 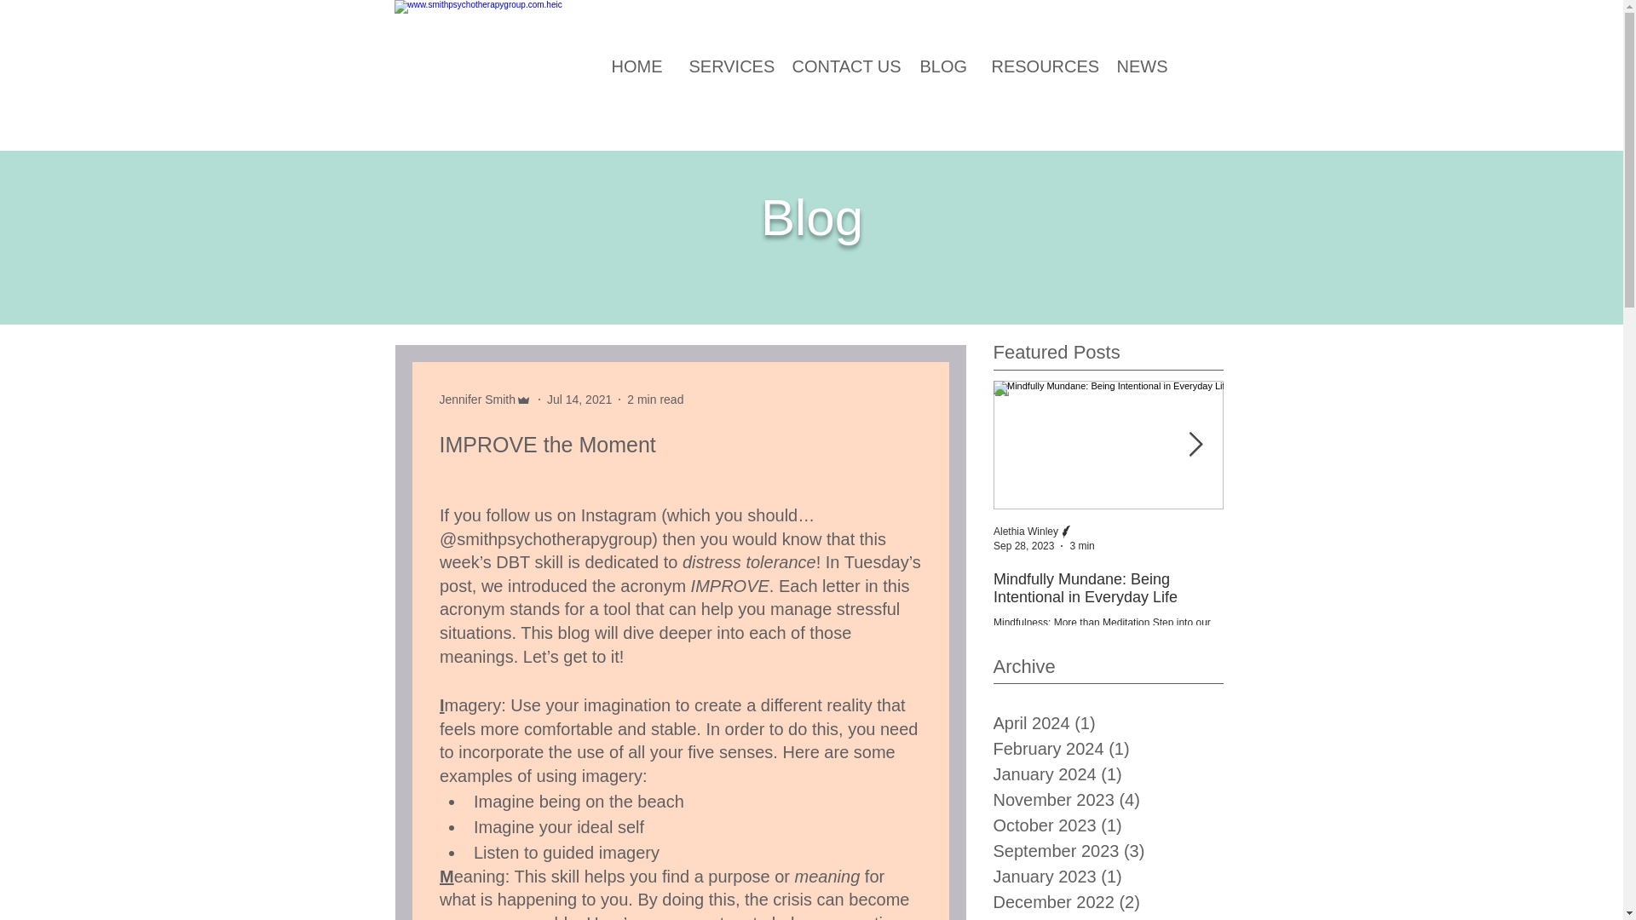 I want to click on 2 min read, so click(x=654, y=399).